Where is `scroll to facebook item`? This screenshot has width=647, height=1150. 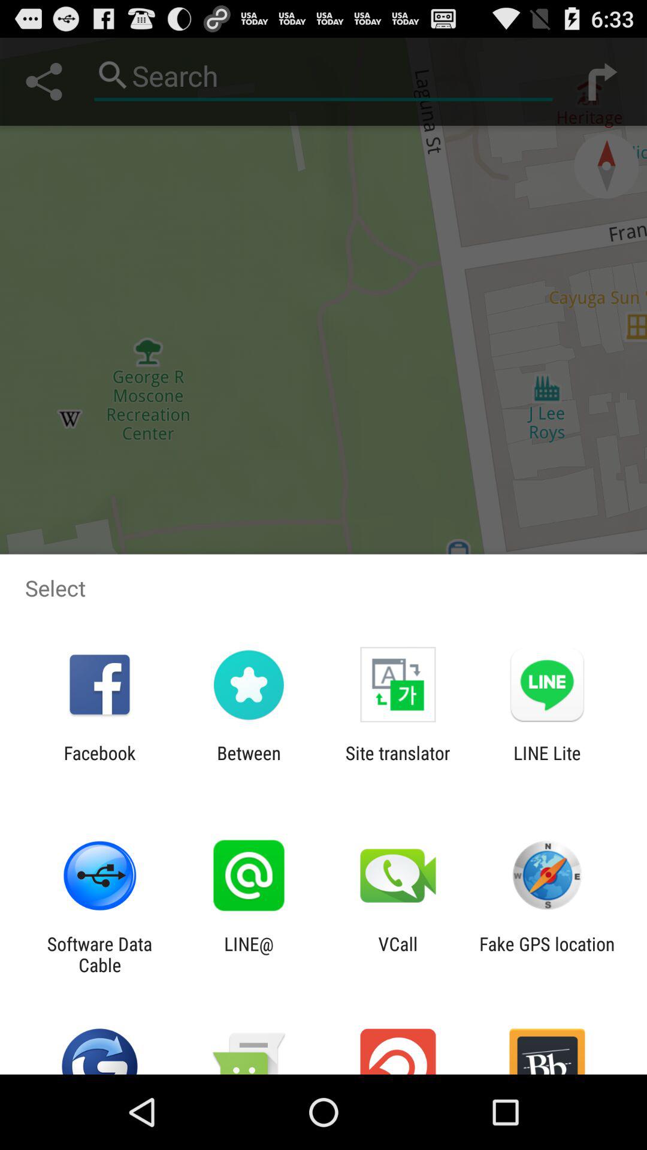 scroll to facebook item is located at coordinates (99, 763).